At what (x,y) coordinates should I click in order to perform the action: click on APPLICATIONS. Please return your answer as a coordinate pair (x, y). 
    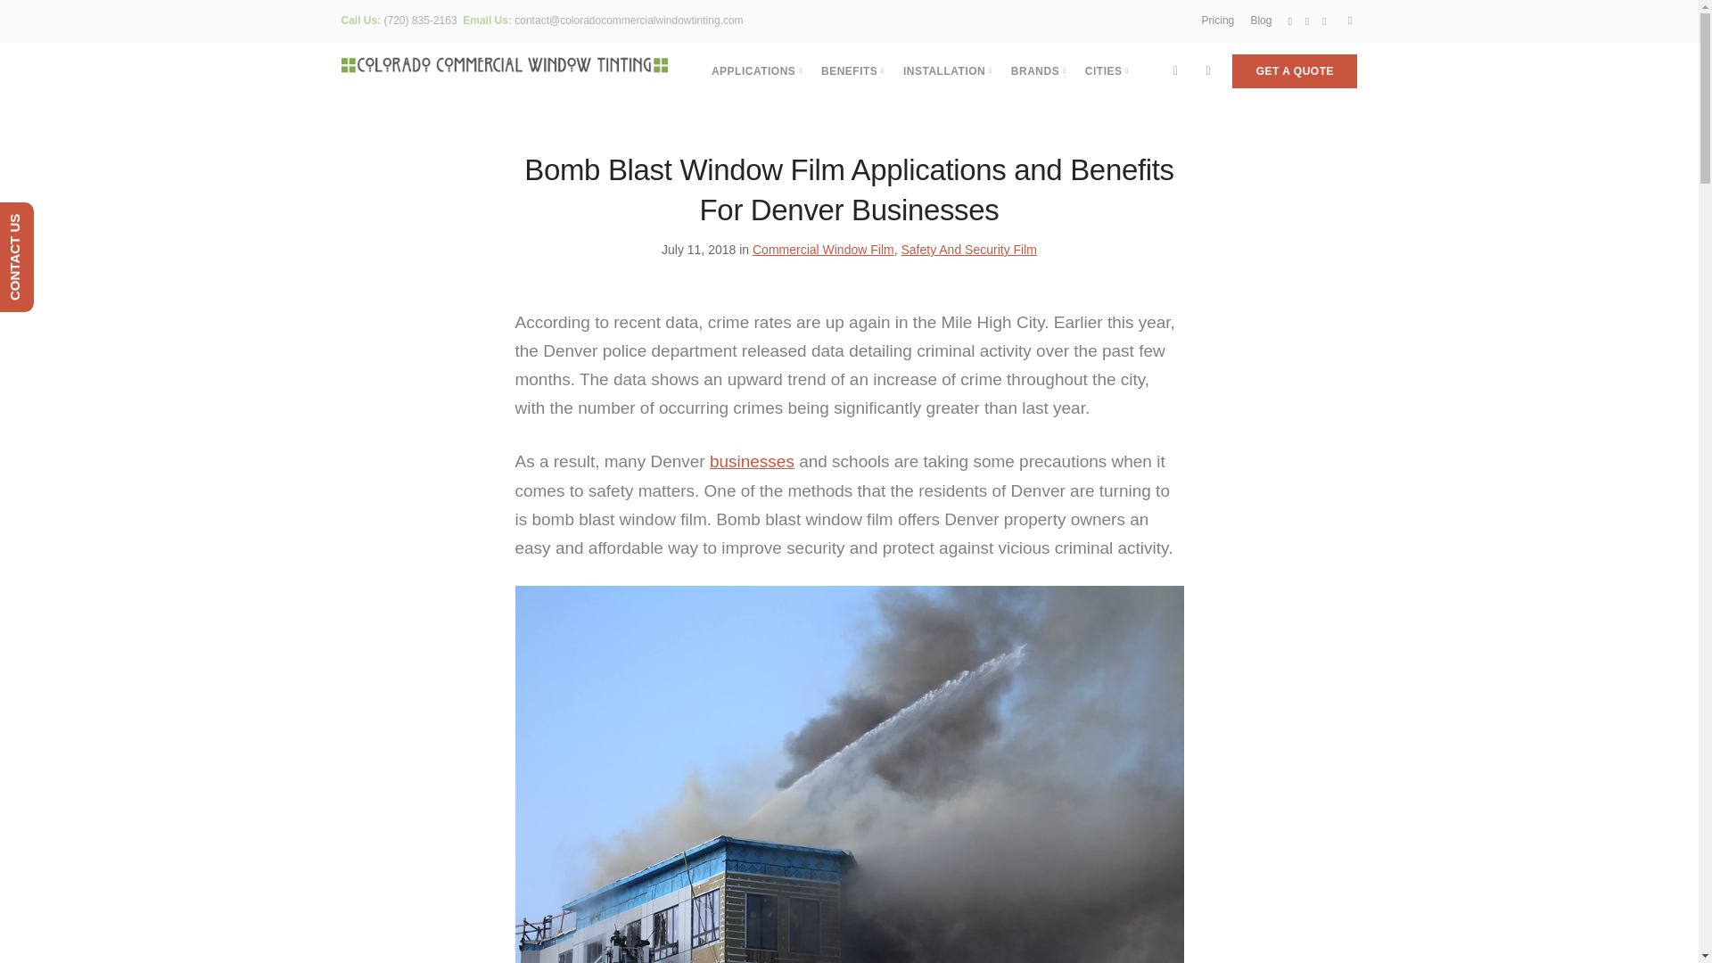
    Looking at the image, I should click on (757, 71).